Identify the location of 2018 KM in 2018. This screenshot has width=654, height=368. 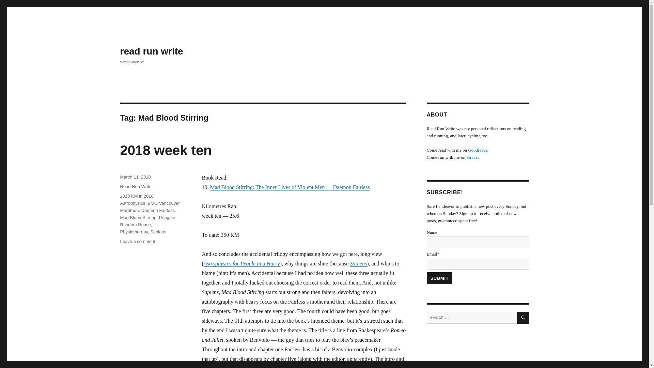
(136, 196).